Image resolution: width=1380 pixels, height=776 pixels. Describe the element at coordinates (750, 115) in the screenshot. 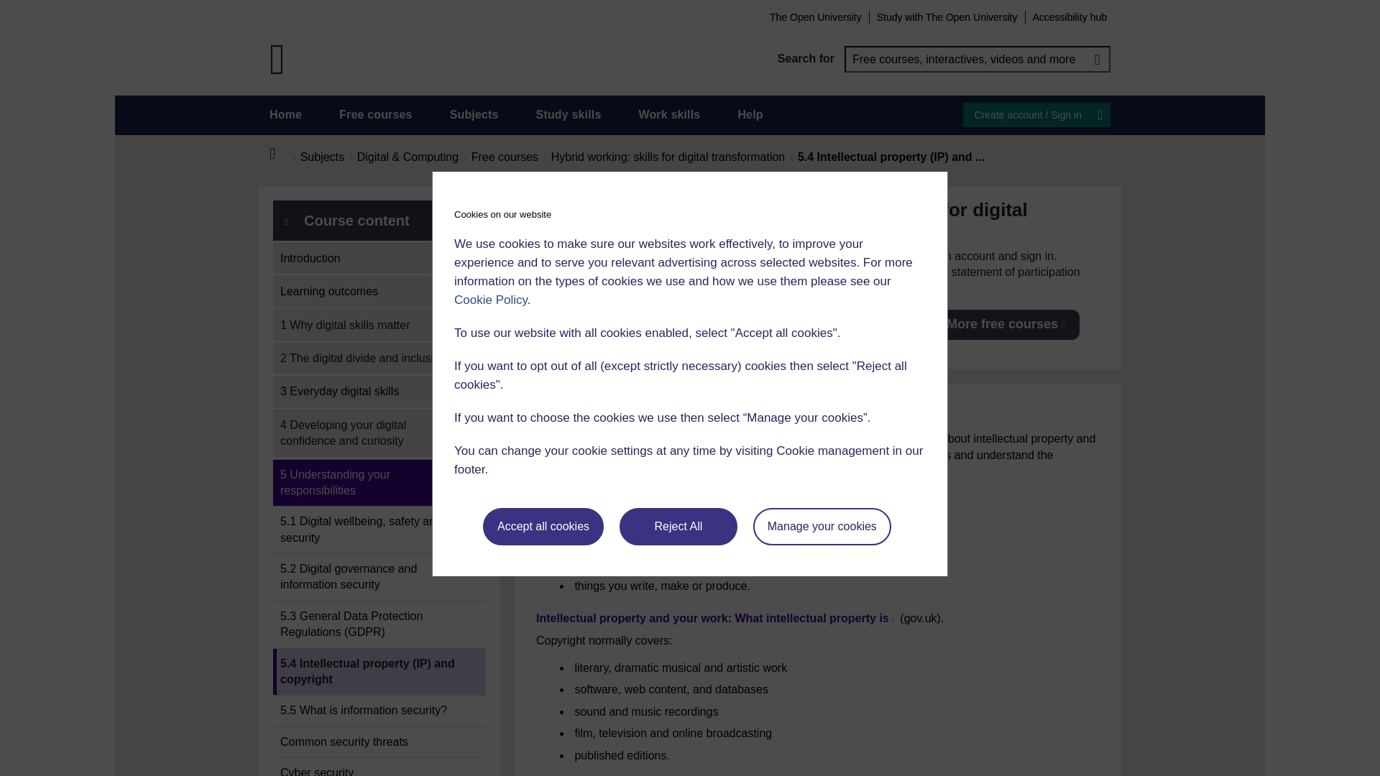

I see `Help` at that location.